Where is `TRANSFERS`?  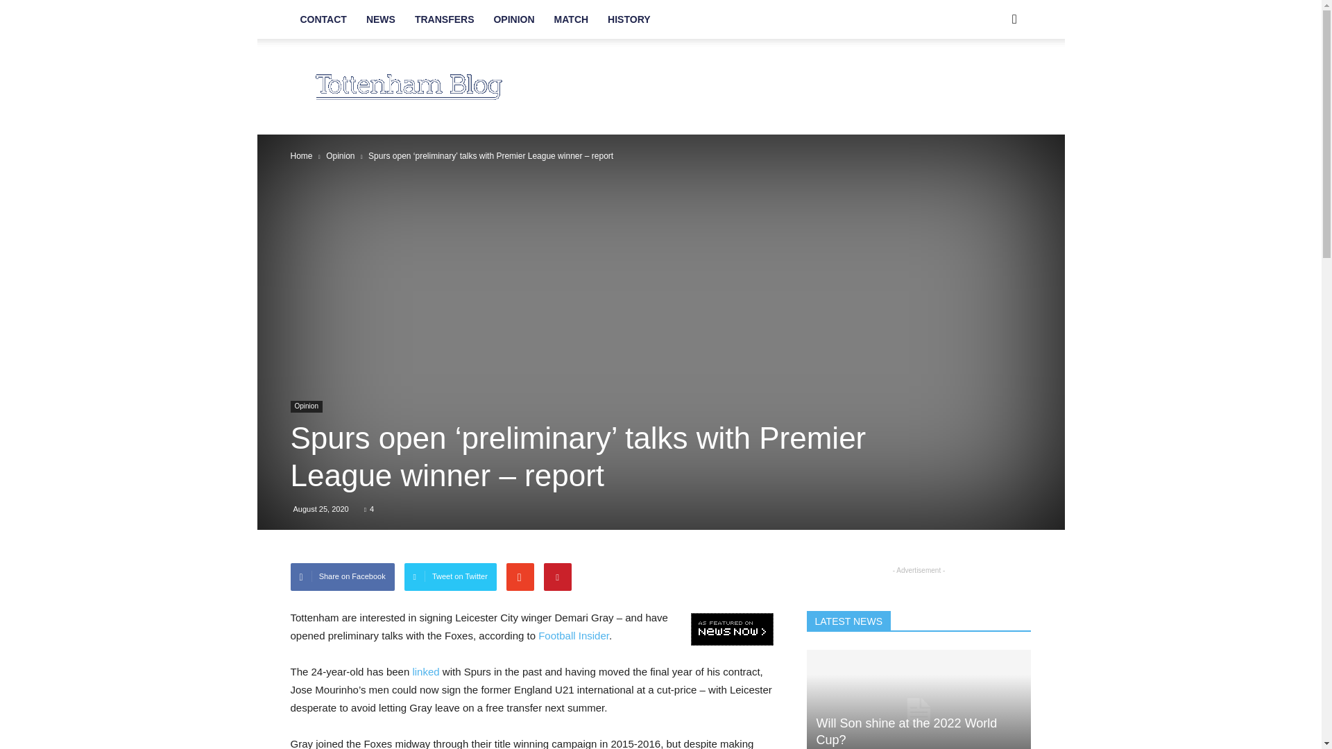 TRANSFERS is located at coordinates (444, 19).